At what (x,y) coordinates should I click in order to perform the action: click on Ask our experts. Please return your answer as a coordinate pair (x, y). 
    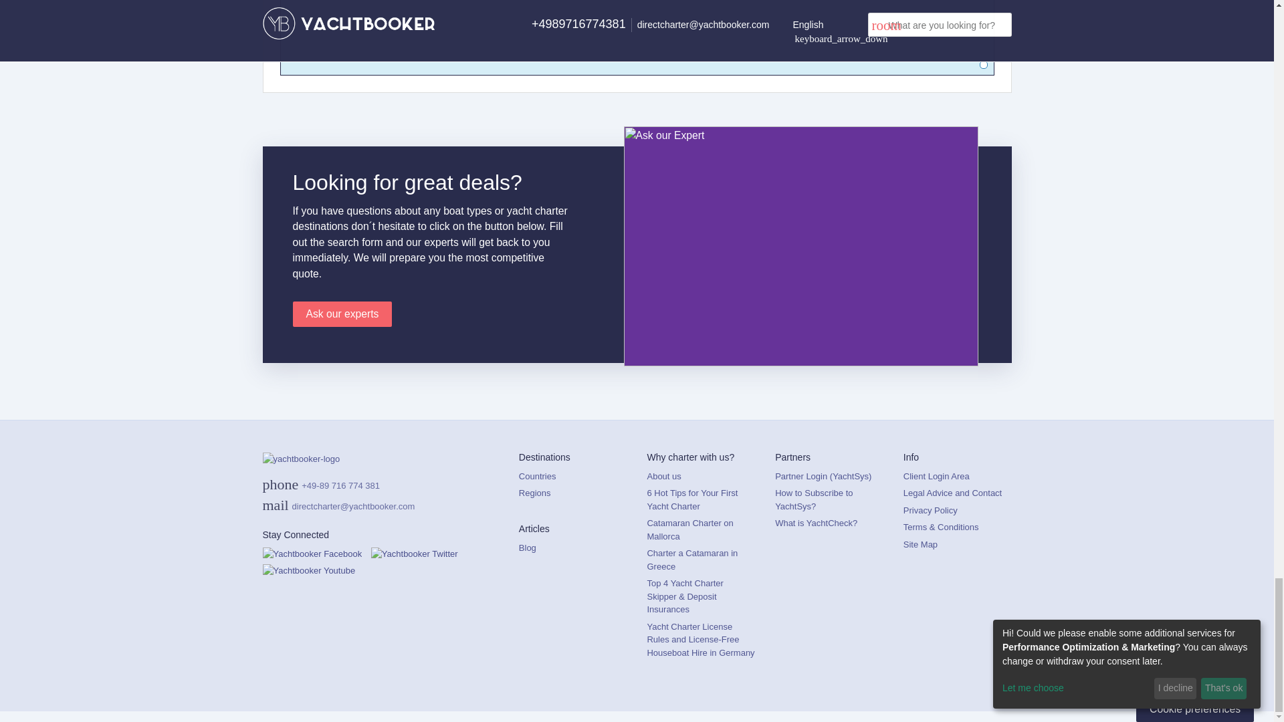
    Looking at the image, I should click on (342, 314).